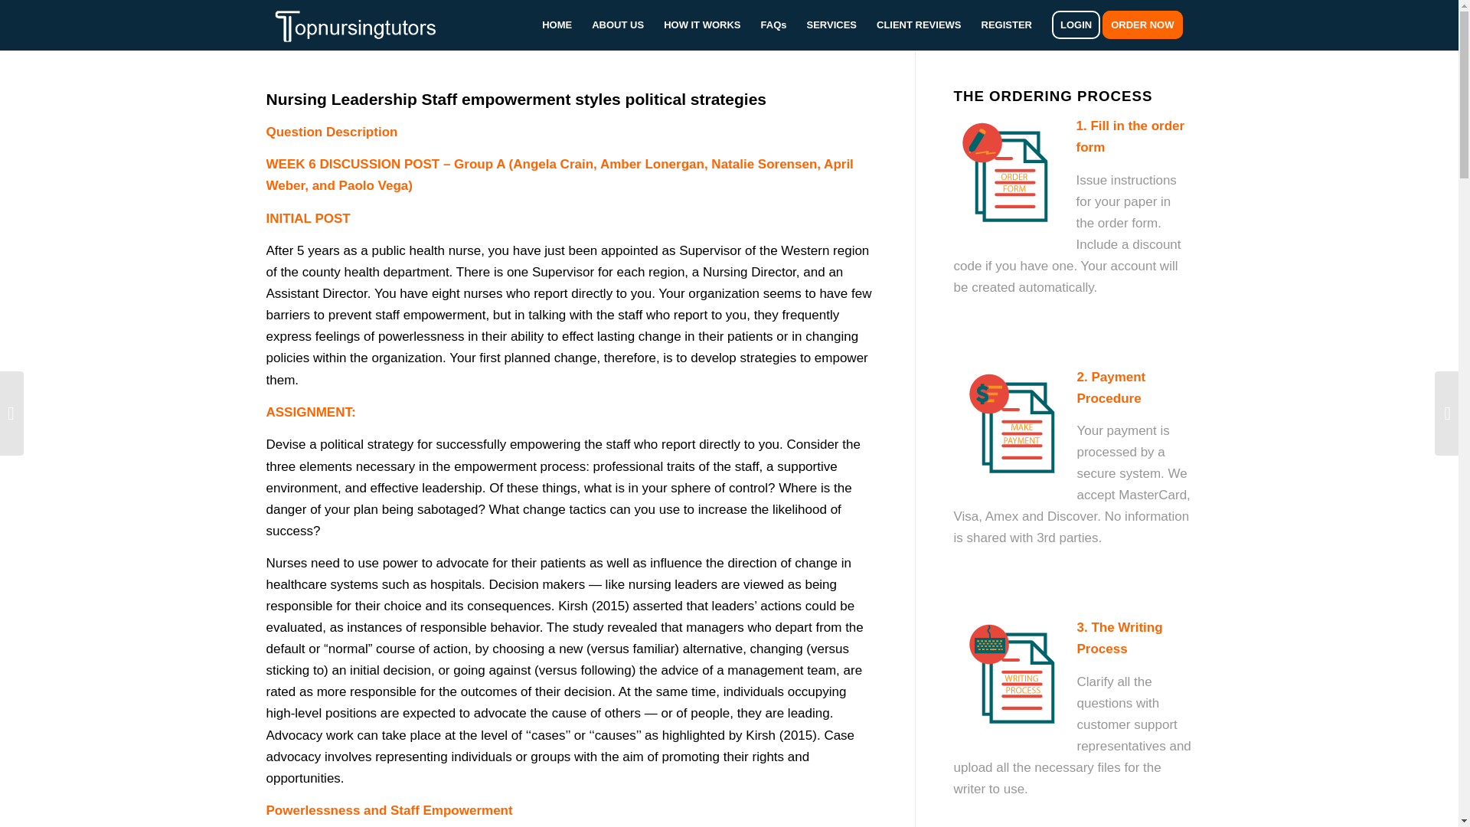 The width and height of the screenshot is (1470, 827). I want to click on FAQs, so click(773, 25).